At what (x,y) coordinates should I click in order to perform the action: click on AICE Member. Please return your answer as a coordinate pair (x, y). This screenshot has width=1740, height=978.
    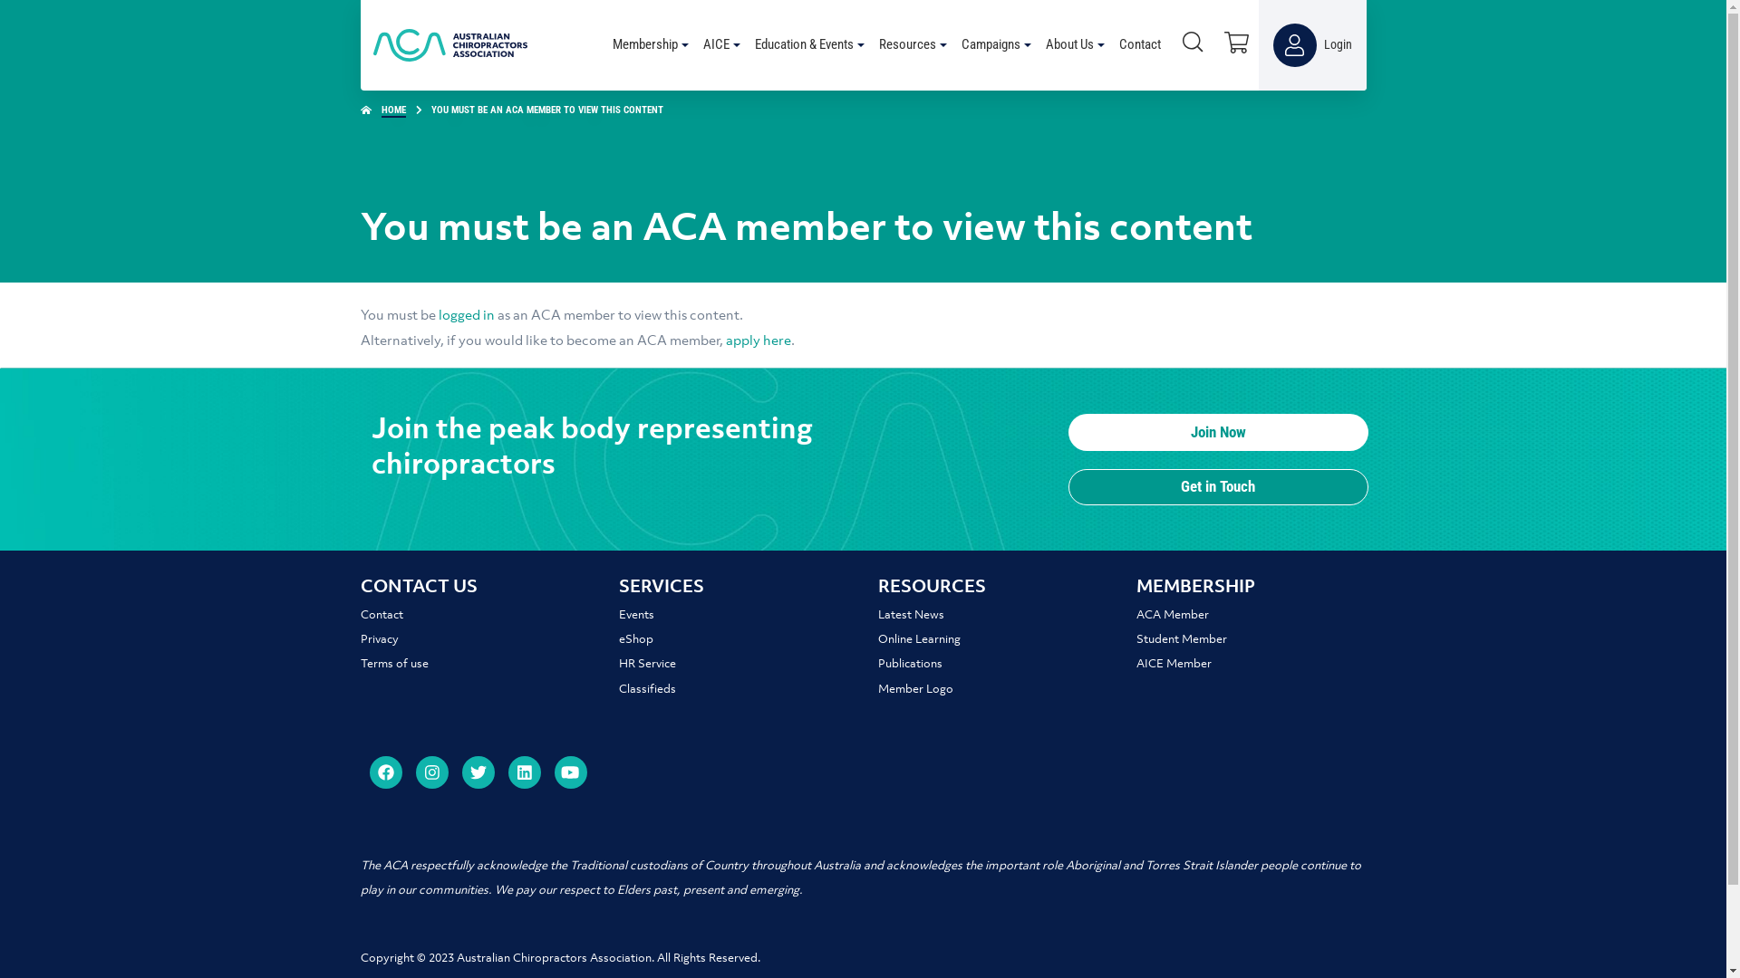
    Looking at the image, I should click on (1174, 665).